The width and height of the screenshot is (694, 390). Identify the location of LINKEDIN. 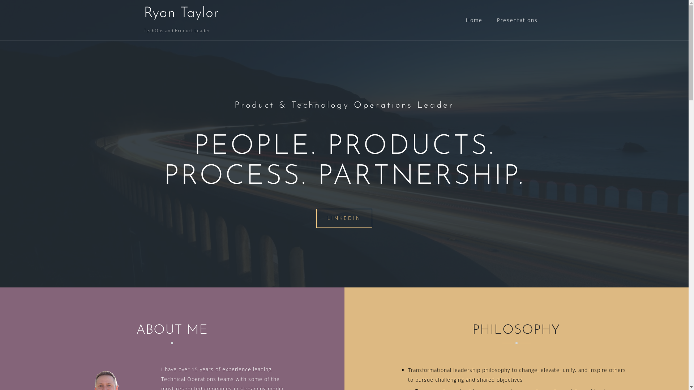
(344, 218).